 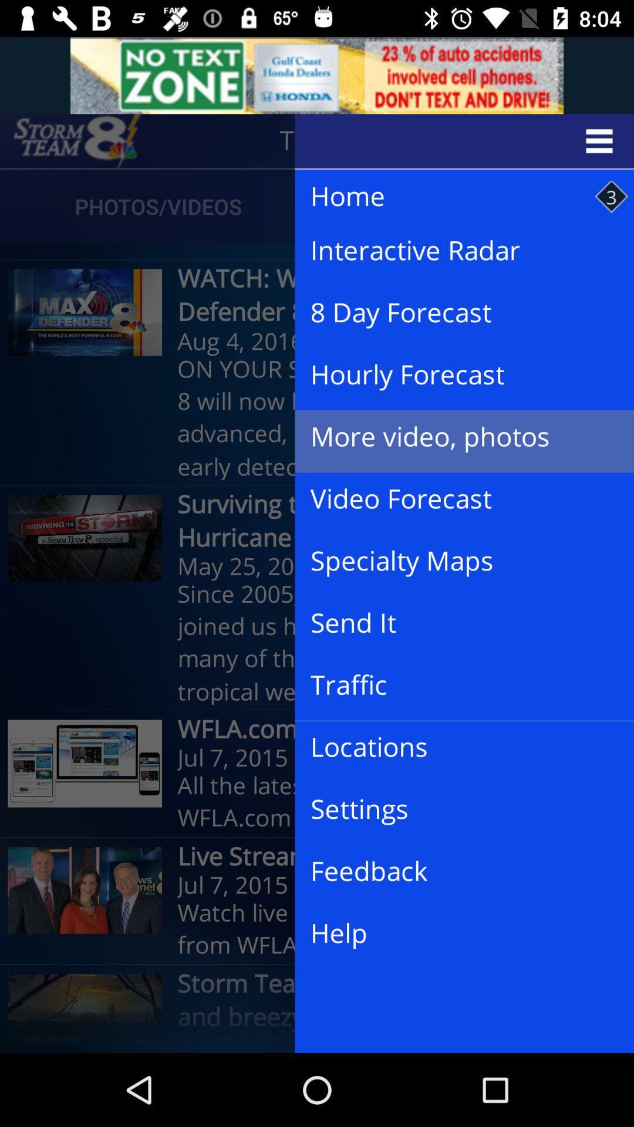 I want to click on flip to tampa, fl icon, so click(x=363, y=141).